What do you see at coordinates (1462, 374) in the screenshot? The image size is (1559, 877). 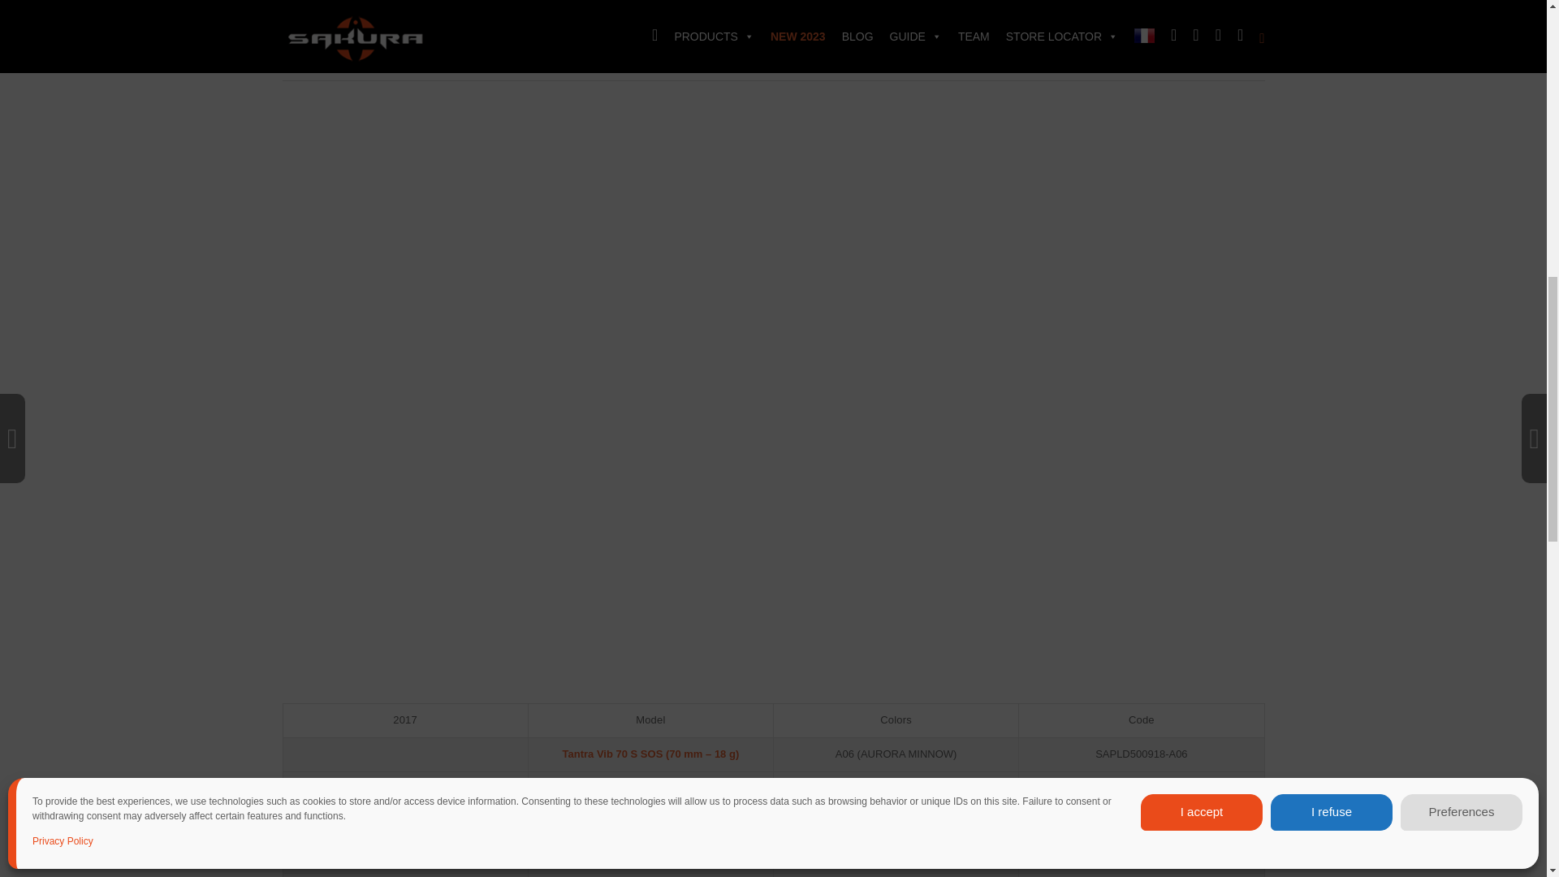 I see `Preferences` at bounding box center [1462, 374].